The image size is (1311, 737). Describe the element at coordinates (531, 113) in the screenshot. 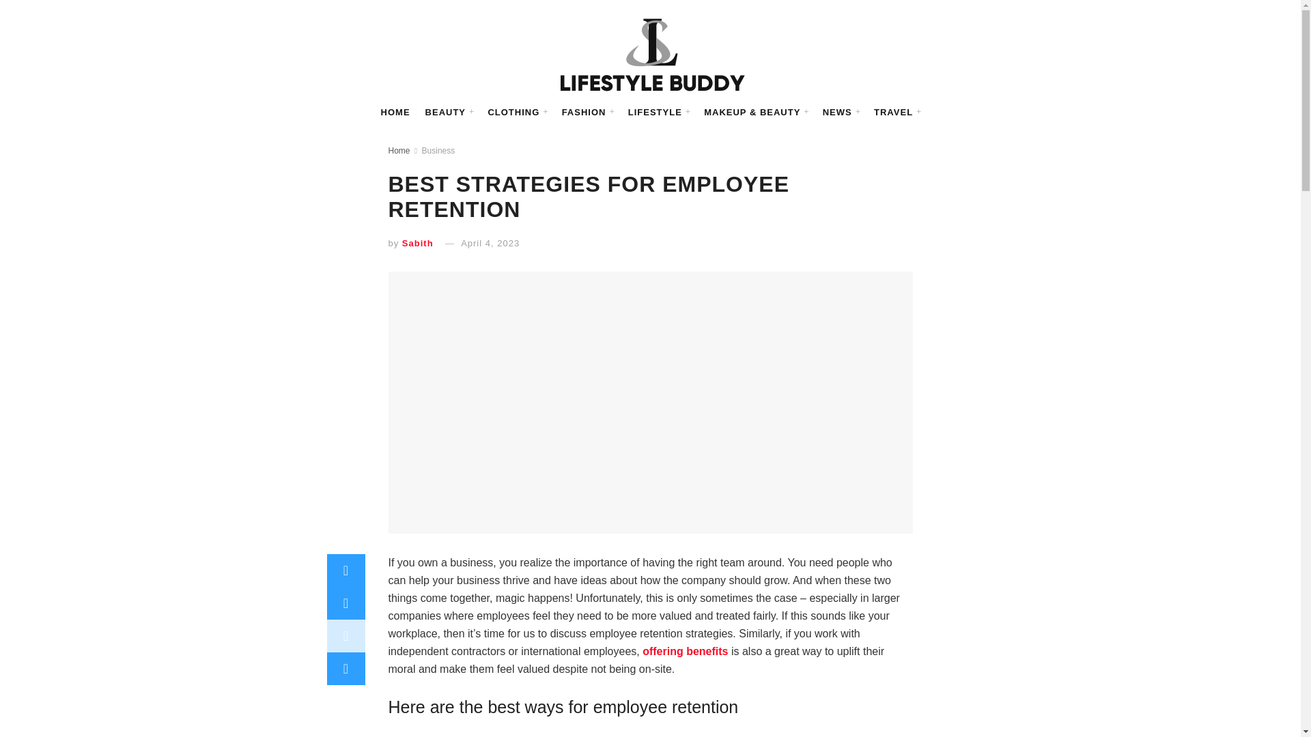

I see `CLOTHING` at that location.